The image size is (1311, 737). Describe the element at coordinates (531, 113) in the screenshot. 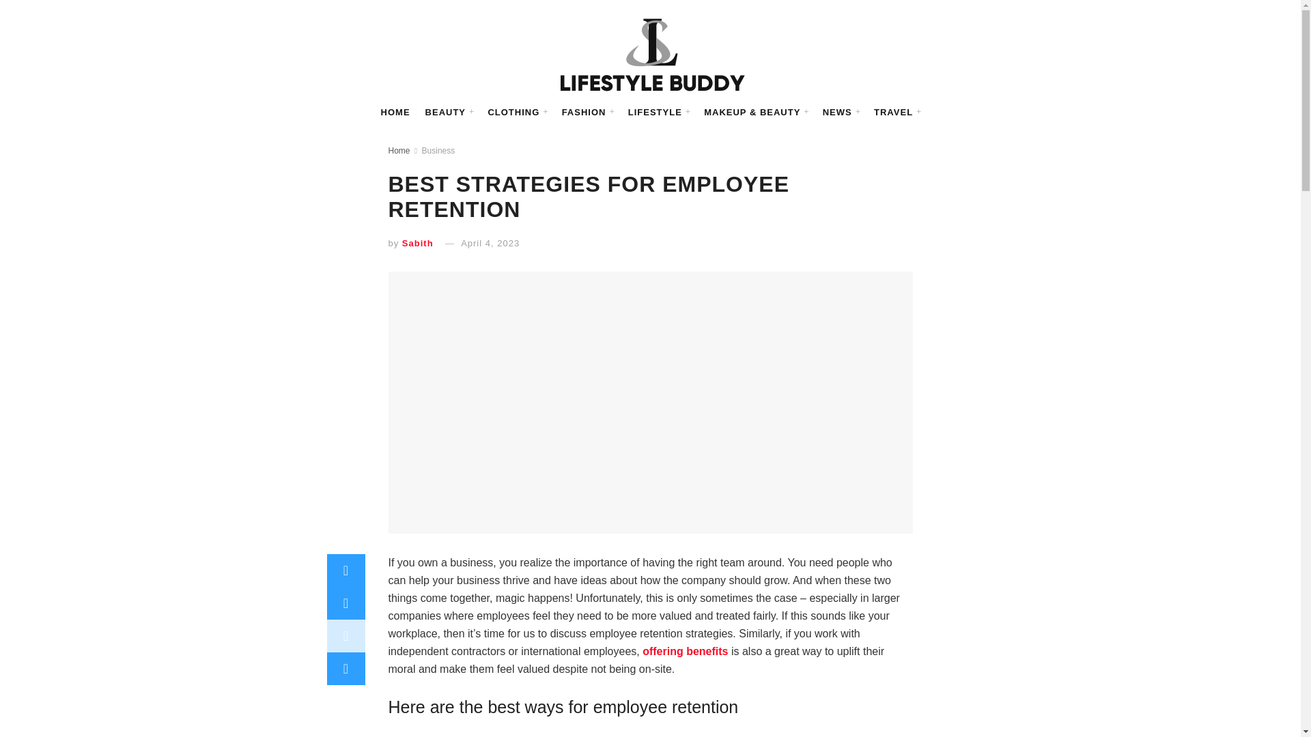

I see `CLOTHING` at that location.